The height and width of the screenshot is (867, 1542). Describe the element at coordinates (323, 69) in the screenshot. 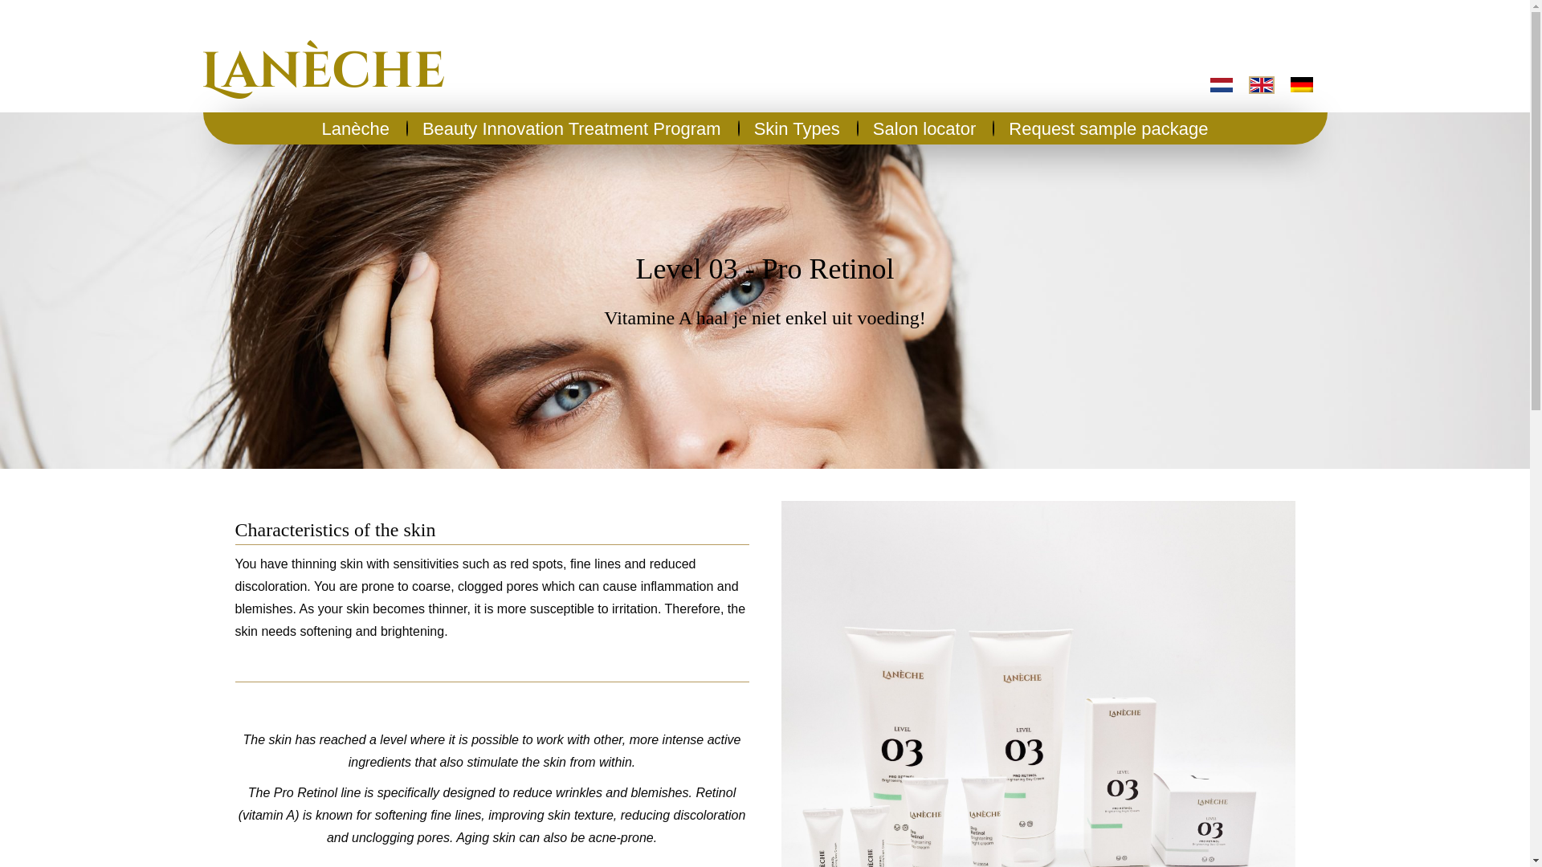

I see `logo` at that location.